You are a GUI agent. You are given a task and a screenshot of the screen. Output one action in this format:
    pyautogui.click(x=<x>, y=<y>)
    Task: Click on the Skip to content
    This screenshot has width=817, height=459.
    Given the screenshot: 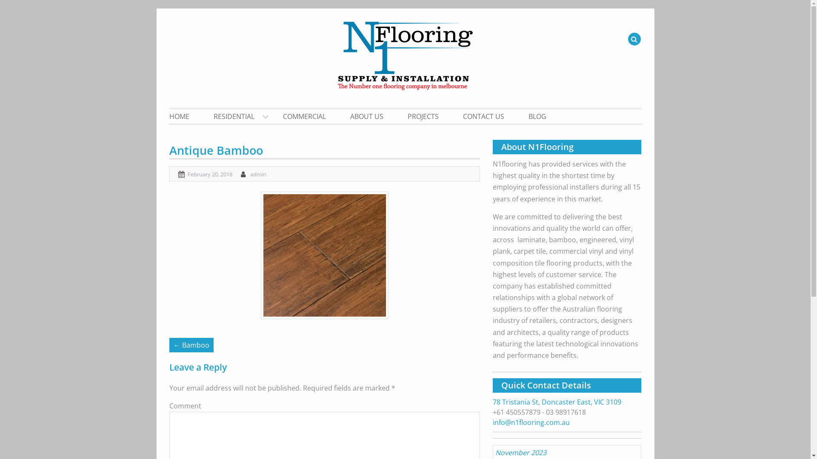 What is the action you would take?
    pyautogui.click(x=169, y=8)
    